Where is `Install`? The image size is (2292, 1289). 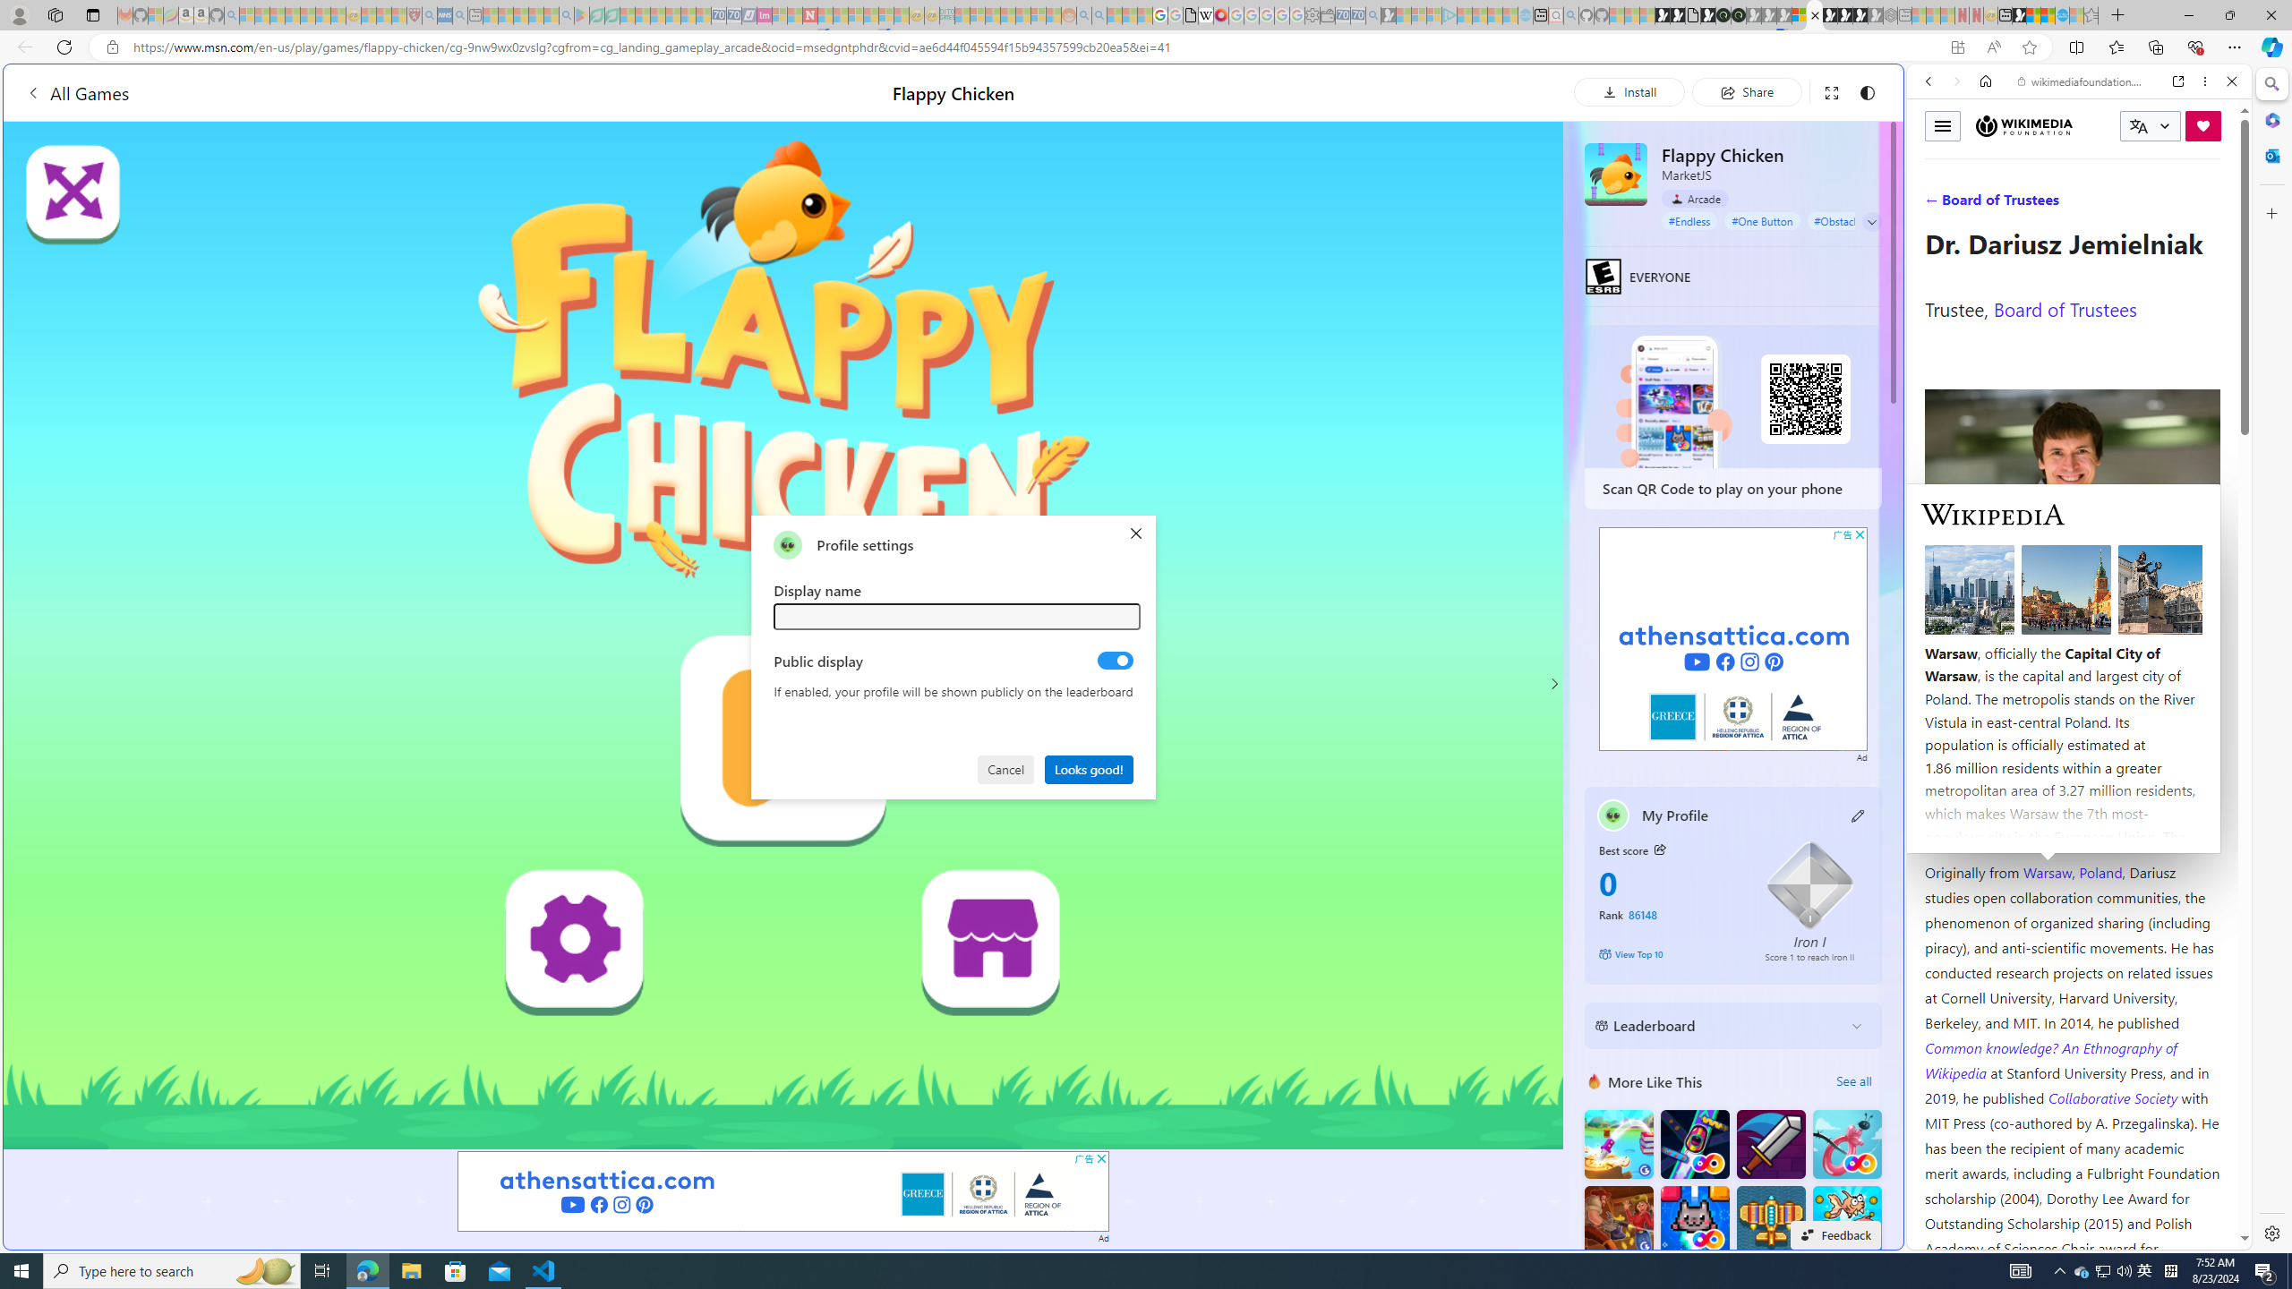
Install is located at coordinates (1629, 91).